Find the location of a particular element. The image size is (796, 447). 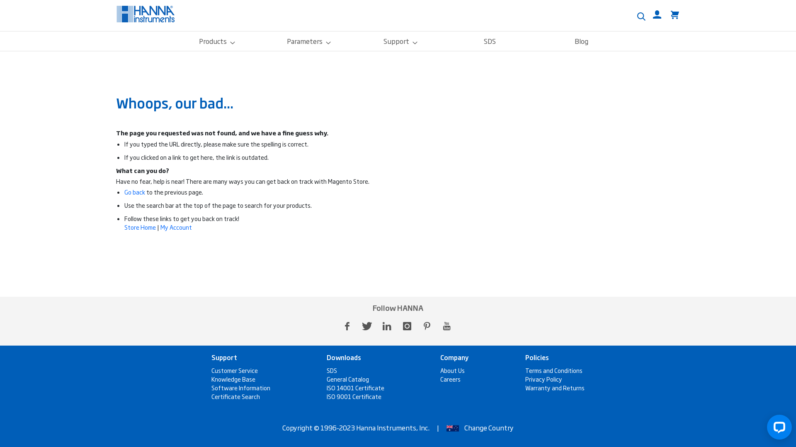

SDS is located at coordinates (332, 370).